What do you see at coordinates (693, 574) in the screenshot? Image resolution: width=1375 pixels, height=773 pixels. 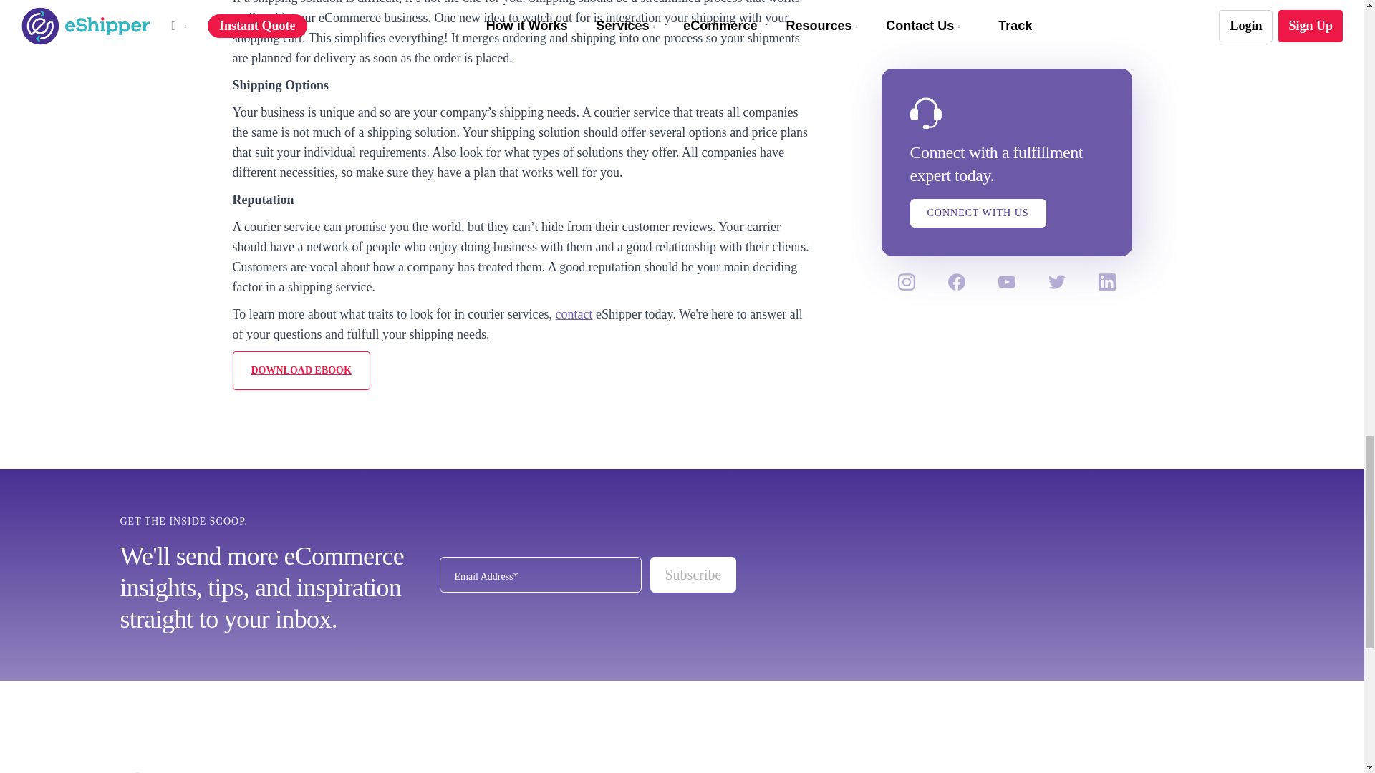 I see `Subscribe` at bounding box center [693, 574].